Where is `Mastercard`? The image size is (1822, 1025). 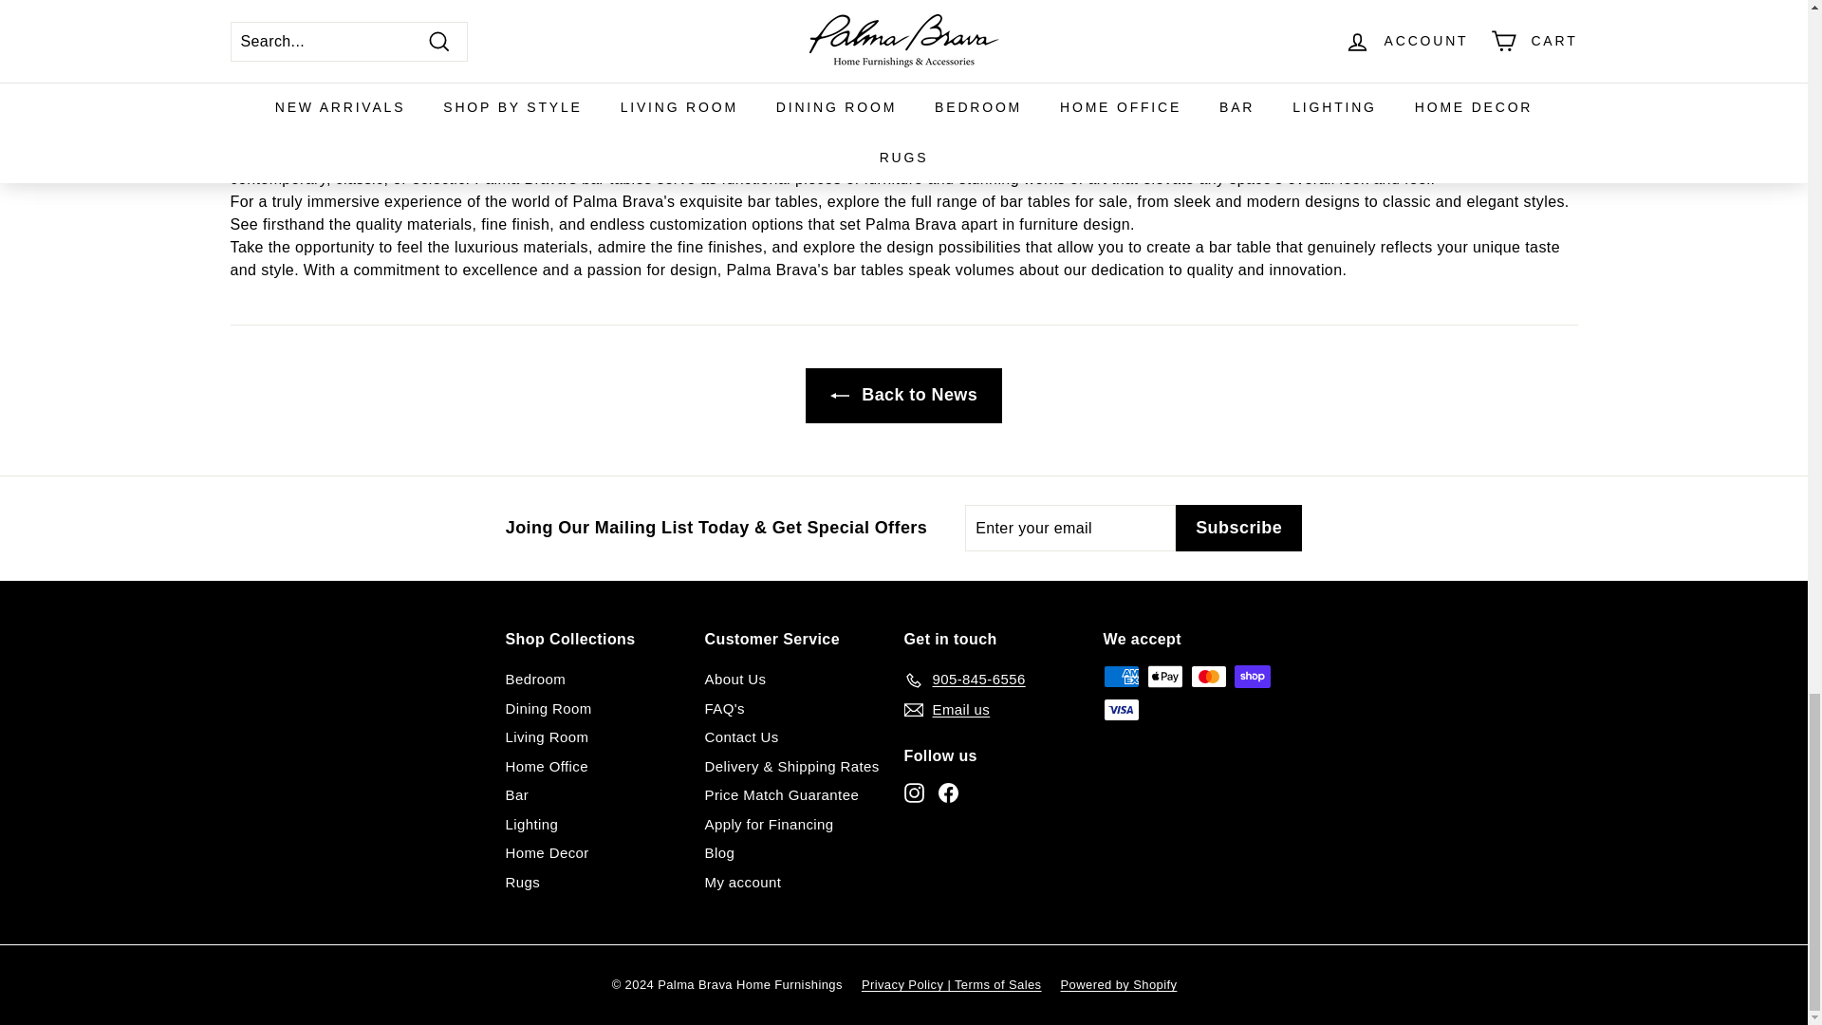
Mastercard is located at coordinates (1207, 676).